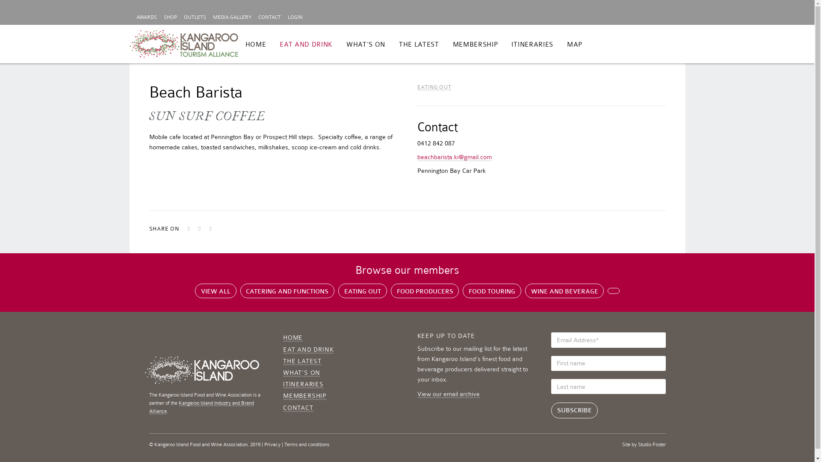 This screenshot has height=462, width=821. I want to click on CATERING AND FUNCTIONS, so click(287, 291).